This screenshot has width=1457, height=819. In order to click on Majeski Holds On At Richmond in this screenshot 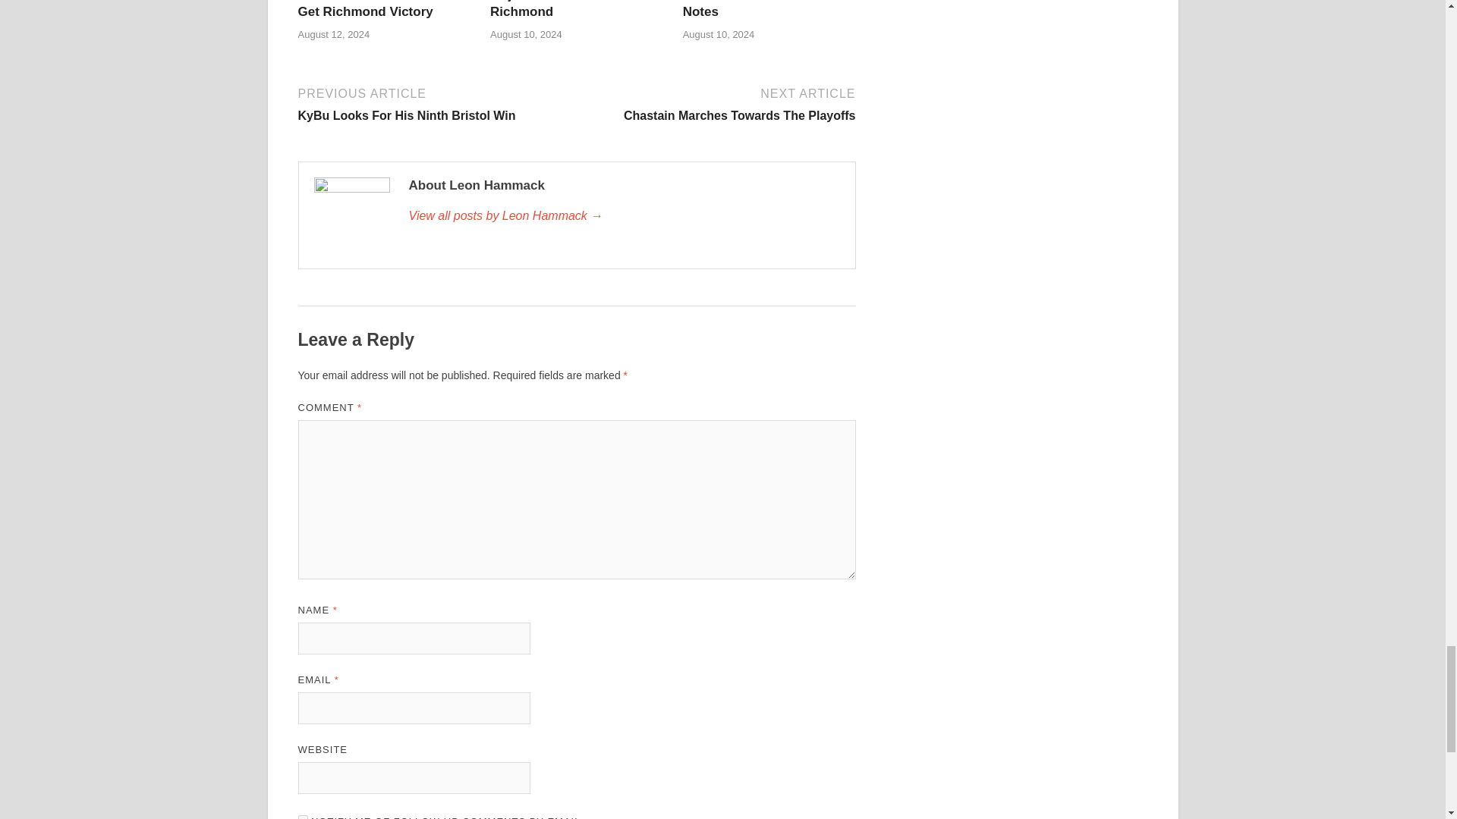, I will do `click(757, 9)`.